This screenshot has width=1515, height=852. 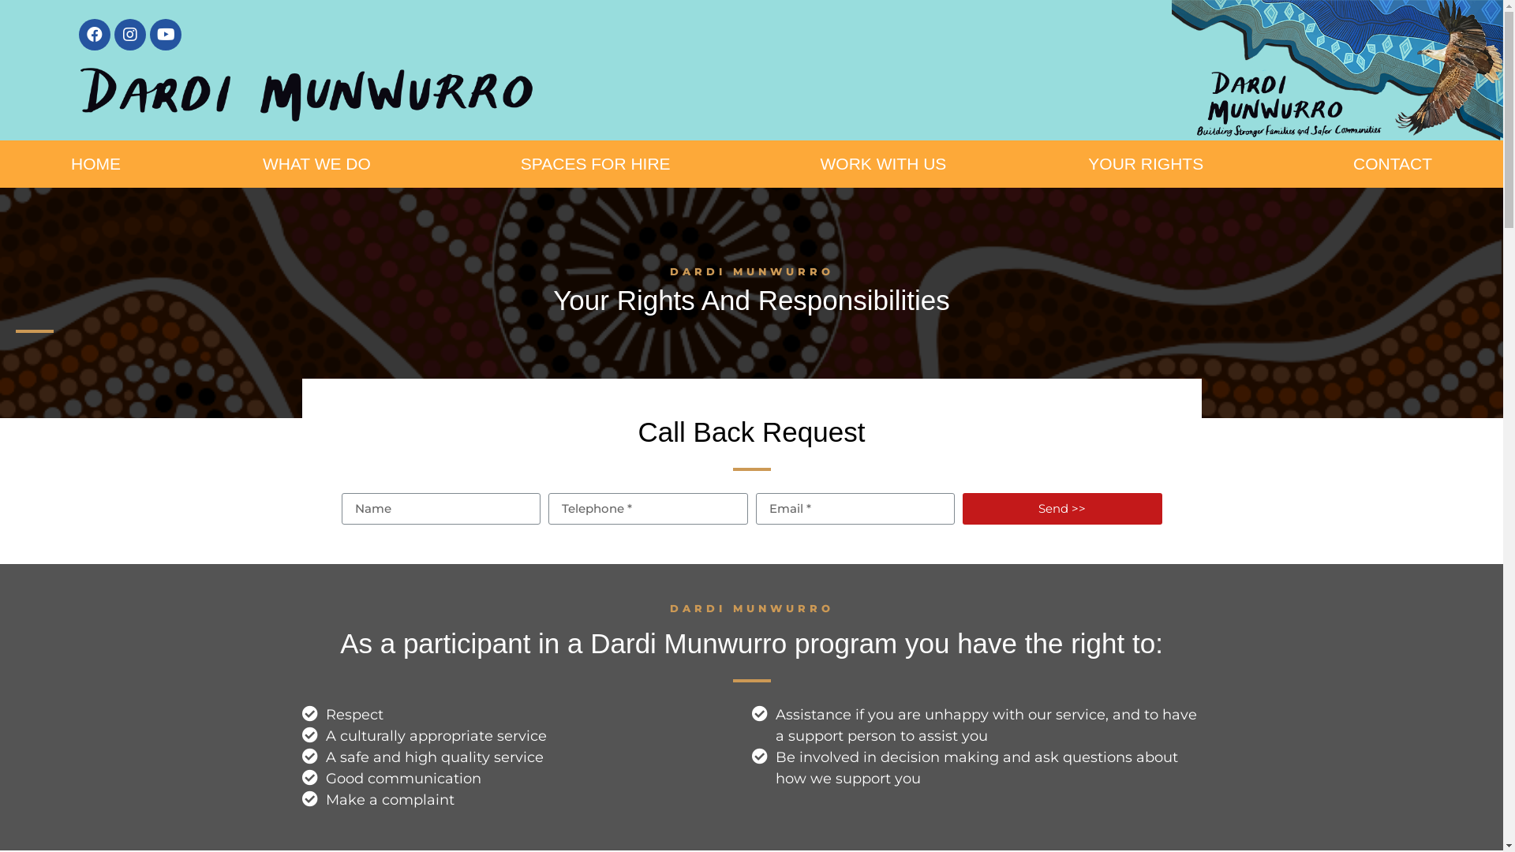 What do you see at coordinates (884, 164) in the screenshot?
I see `WORK WITH US` at bounding box center [884, 164].